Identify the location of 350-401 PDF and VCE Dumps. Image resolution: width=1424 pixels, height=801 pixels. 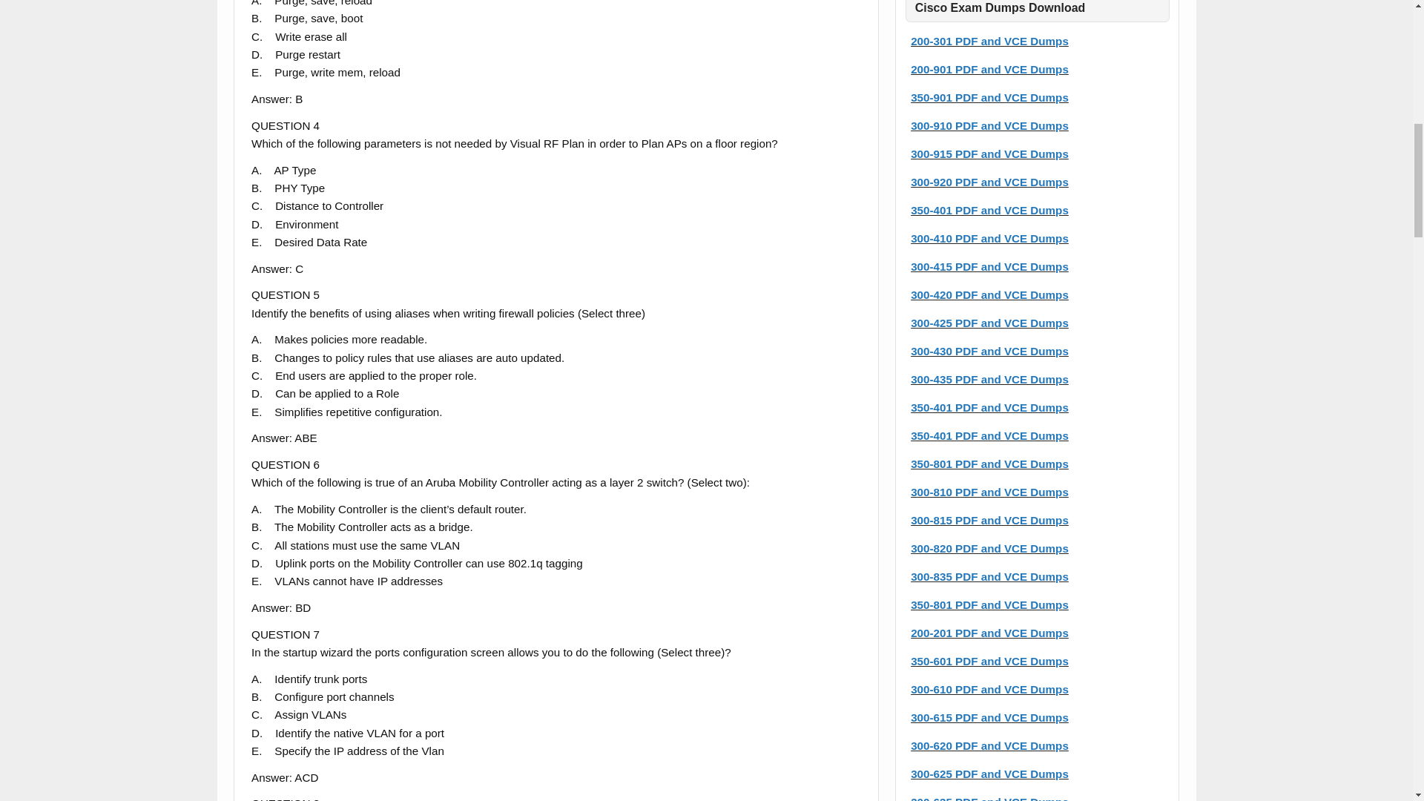
(989, 210).